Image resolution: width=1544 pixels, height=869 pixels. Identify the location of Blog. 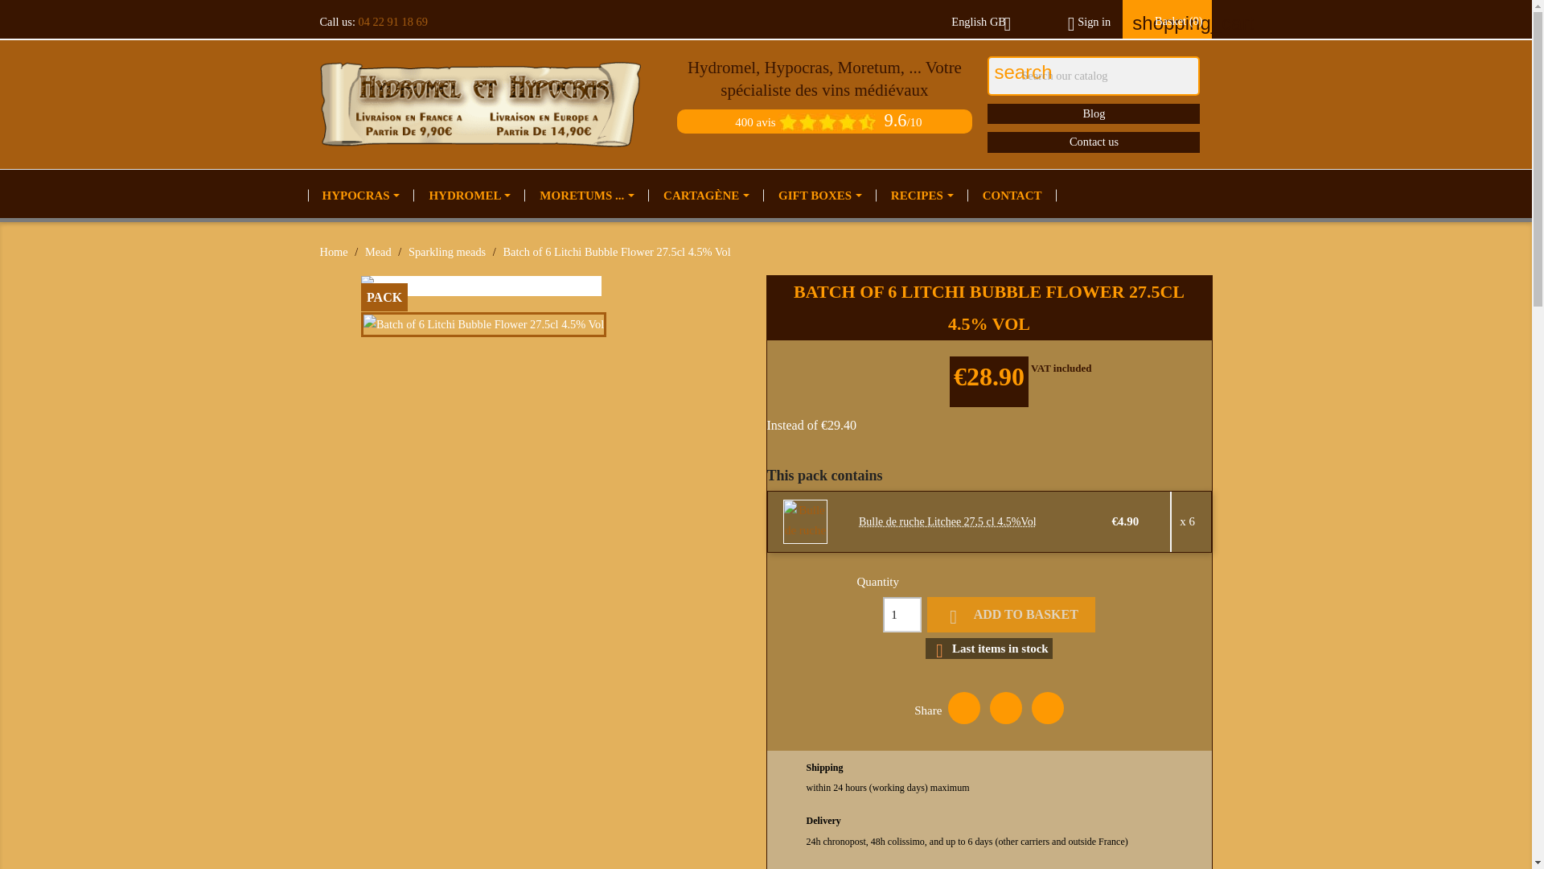
(1094, 113).